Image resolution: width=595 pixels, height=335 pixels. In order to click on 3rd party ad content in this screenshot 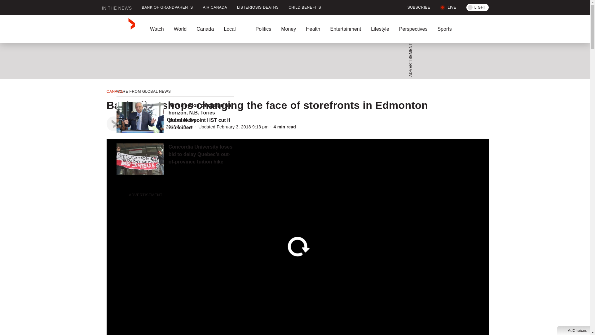, I will do `click(293, 61)`.